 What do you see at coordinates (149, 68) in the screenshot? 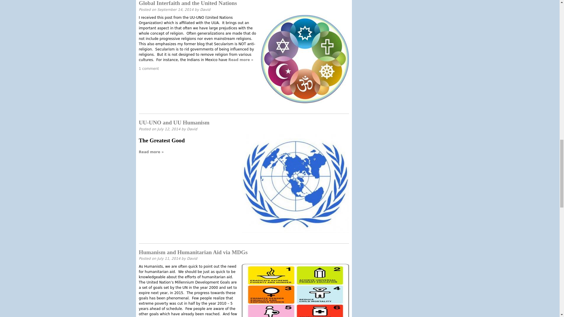
I see `Jump to the first comment of this posting.` at bounding box center [149, 68].